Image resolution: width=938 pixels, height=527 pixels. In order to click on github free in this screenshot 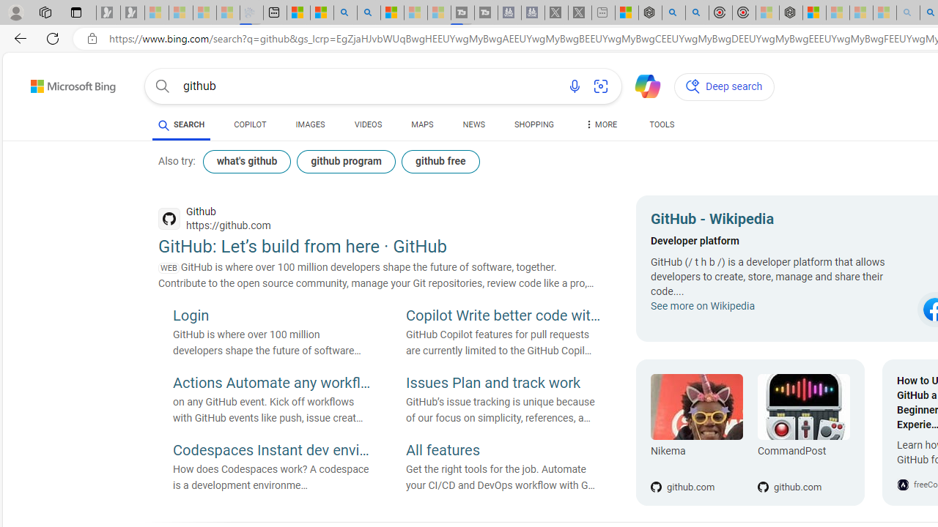, I will do `click(440, 161)`.